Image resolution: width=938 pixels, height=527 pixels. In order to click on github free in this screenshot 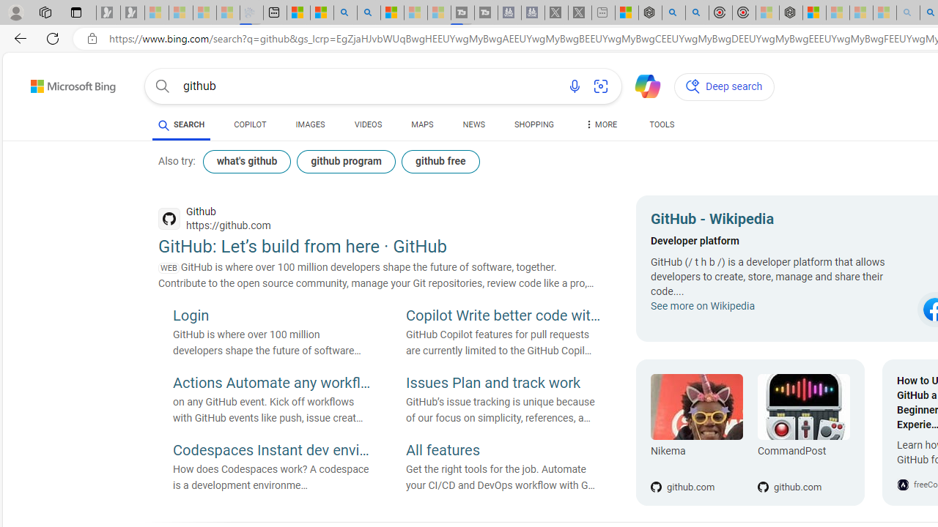, I will do `click(440, 161)`.